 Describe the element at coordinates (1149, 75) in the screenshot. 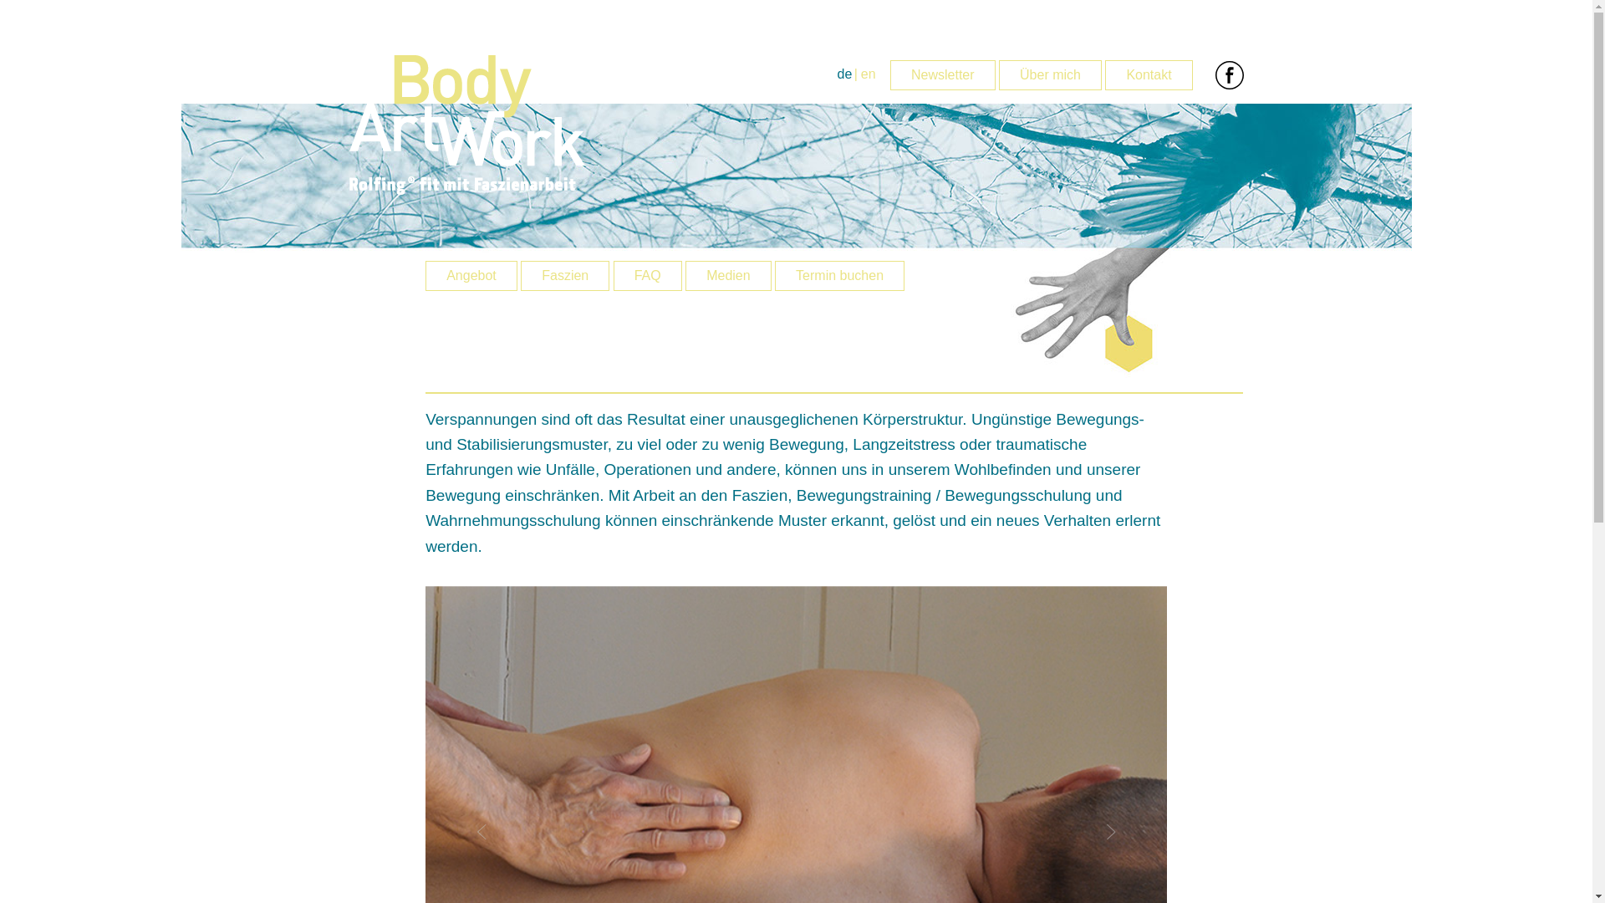

I see `Kontakt` at that location.